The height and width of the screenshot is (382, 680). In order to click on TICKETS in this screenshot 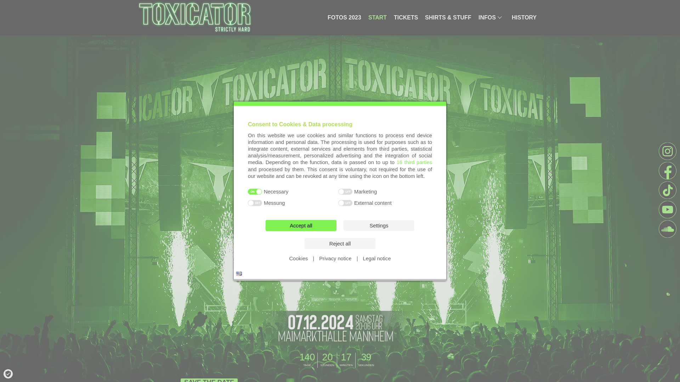, I will do `click(406, 18)`.